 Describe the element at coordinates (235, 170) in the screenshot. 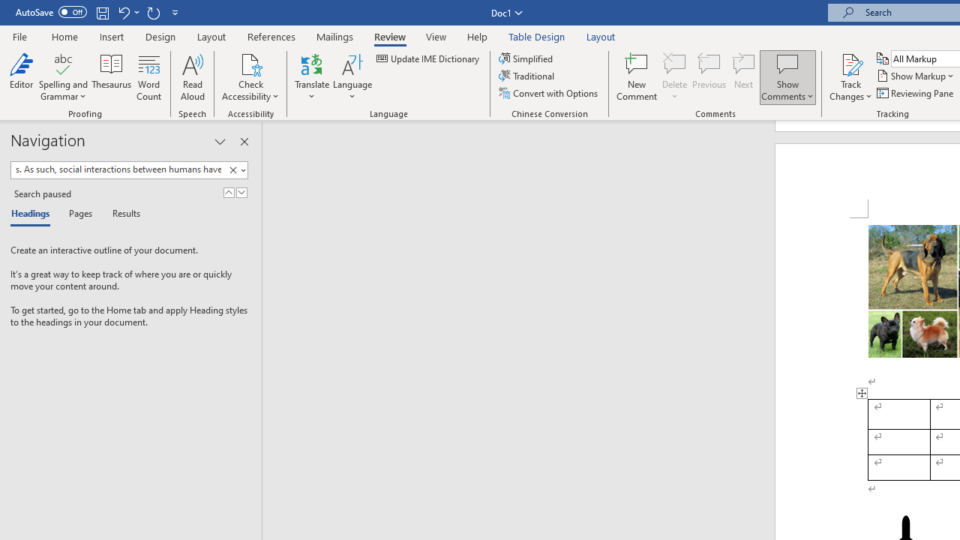

I see `Clear` at that location.